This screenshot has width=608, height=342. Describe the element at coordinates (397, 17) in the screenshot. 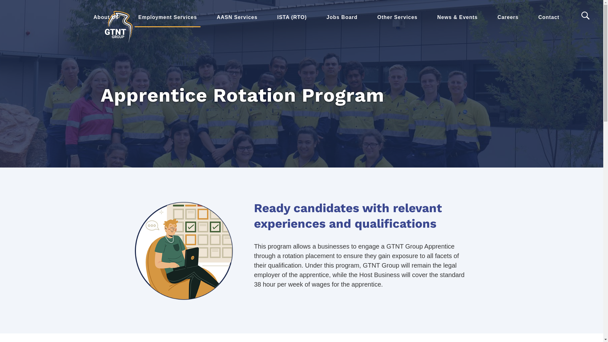

I see `Other Services` at that location.